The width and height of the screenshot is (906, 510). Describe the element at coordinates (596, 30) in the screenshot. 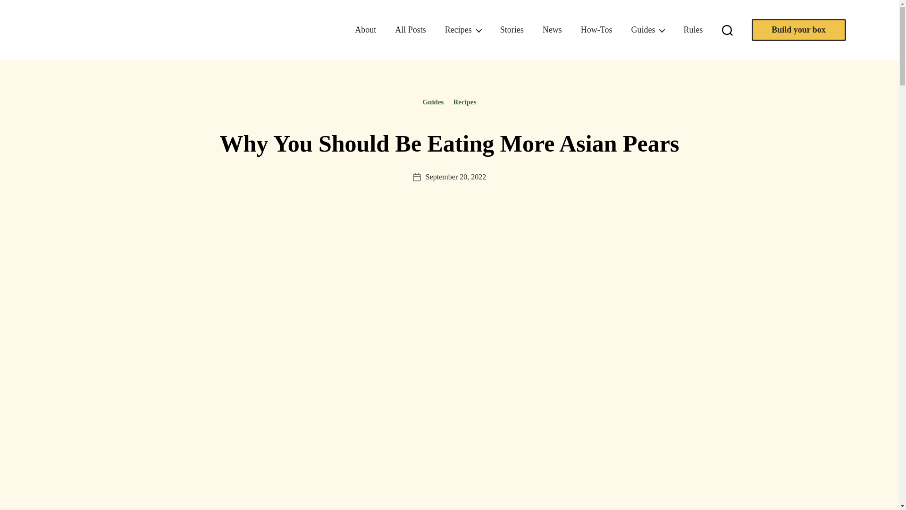

I see `How-Tos` at that location.